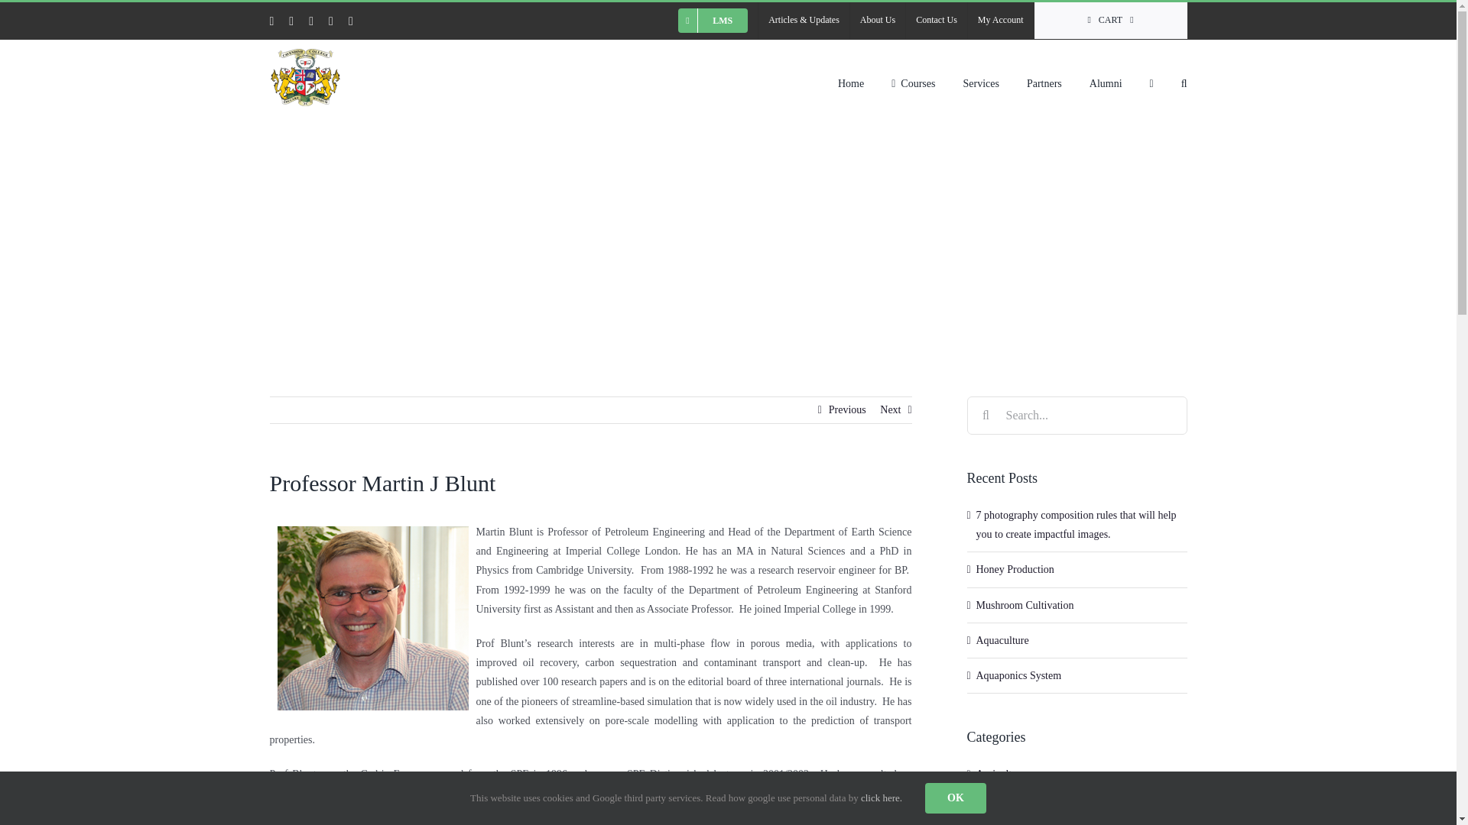 The image size is (1468, 825). I want to click on About Us, so click(878, 20).